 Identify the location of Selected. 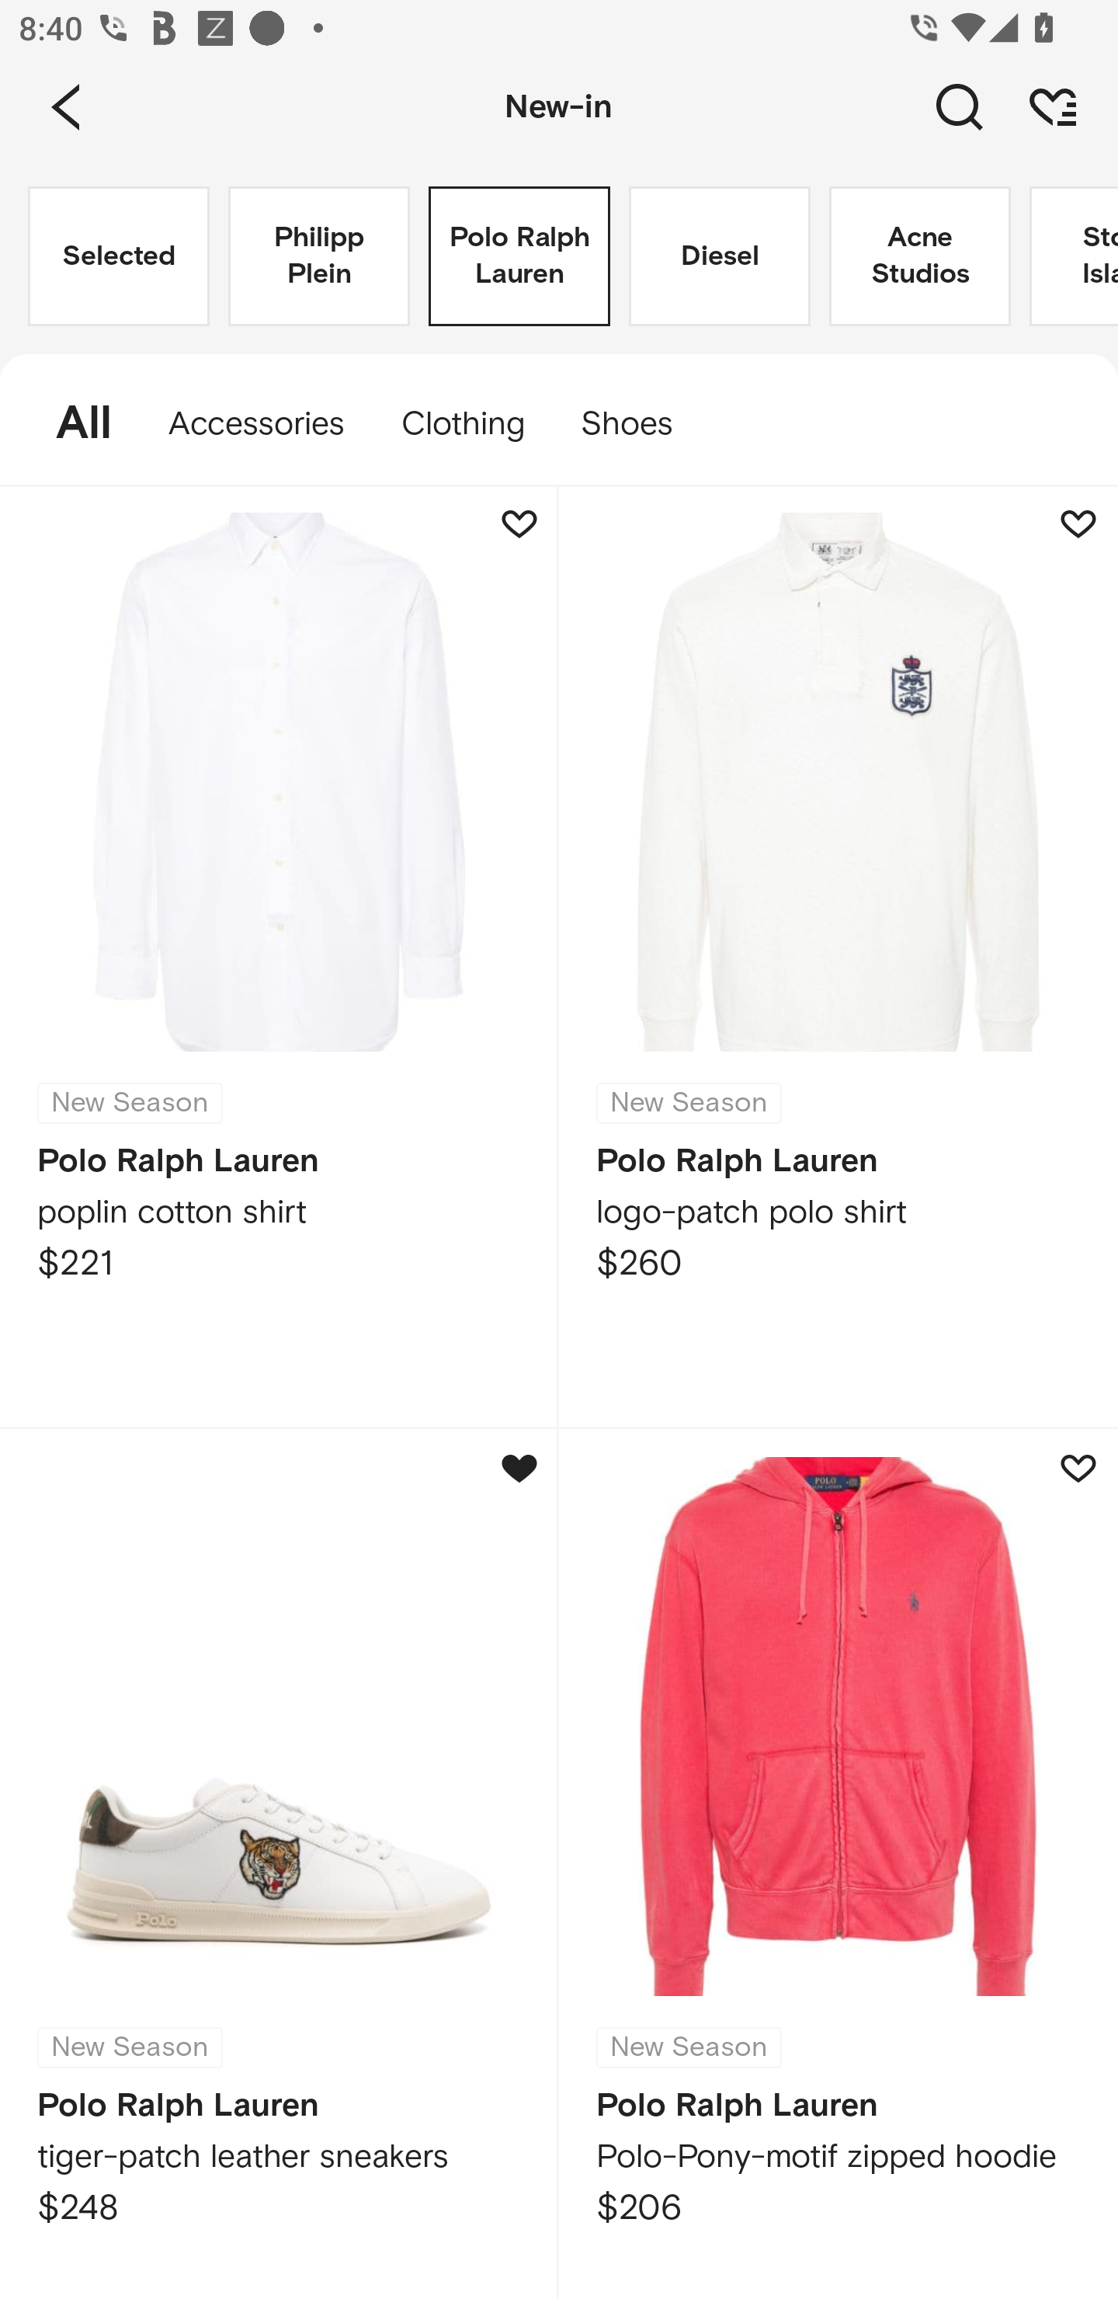
(119, 256).